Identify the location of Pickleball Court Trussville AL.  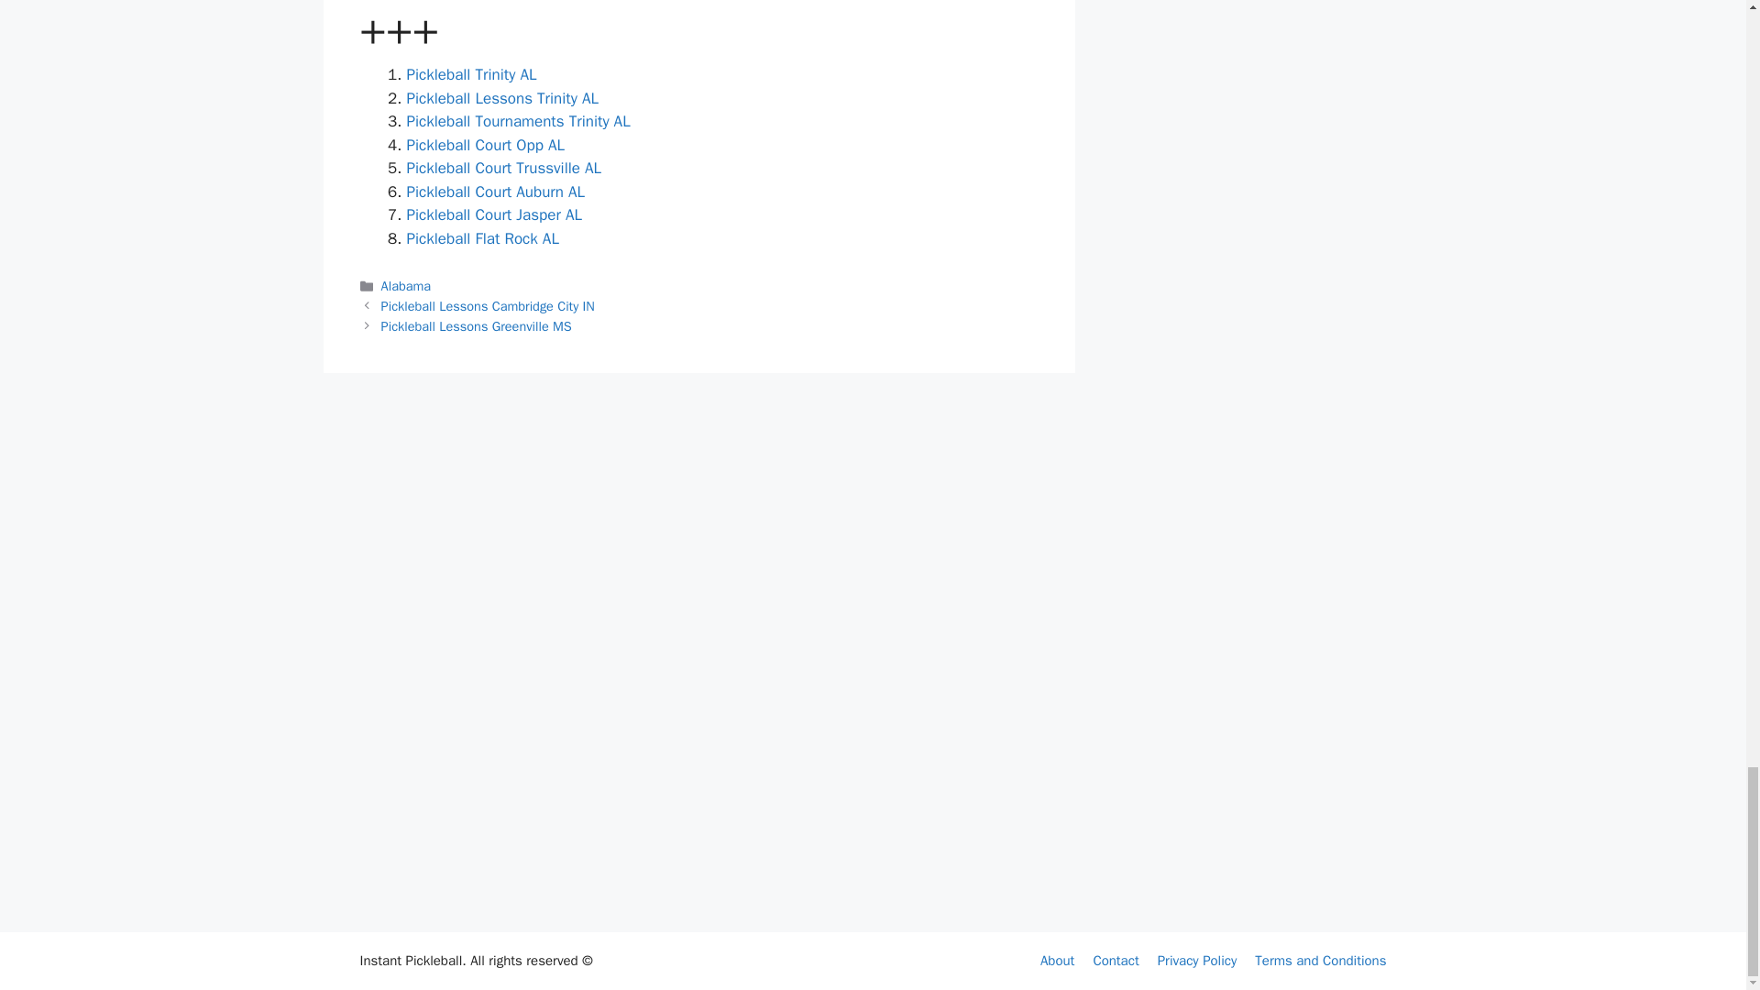
(504, 168).